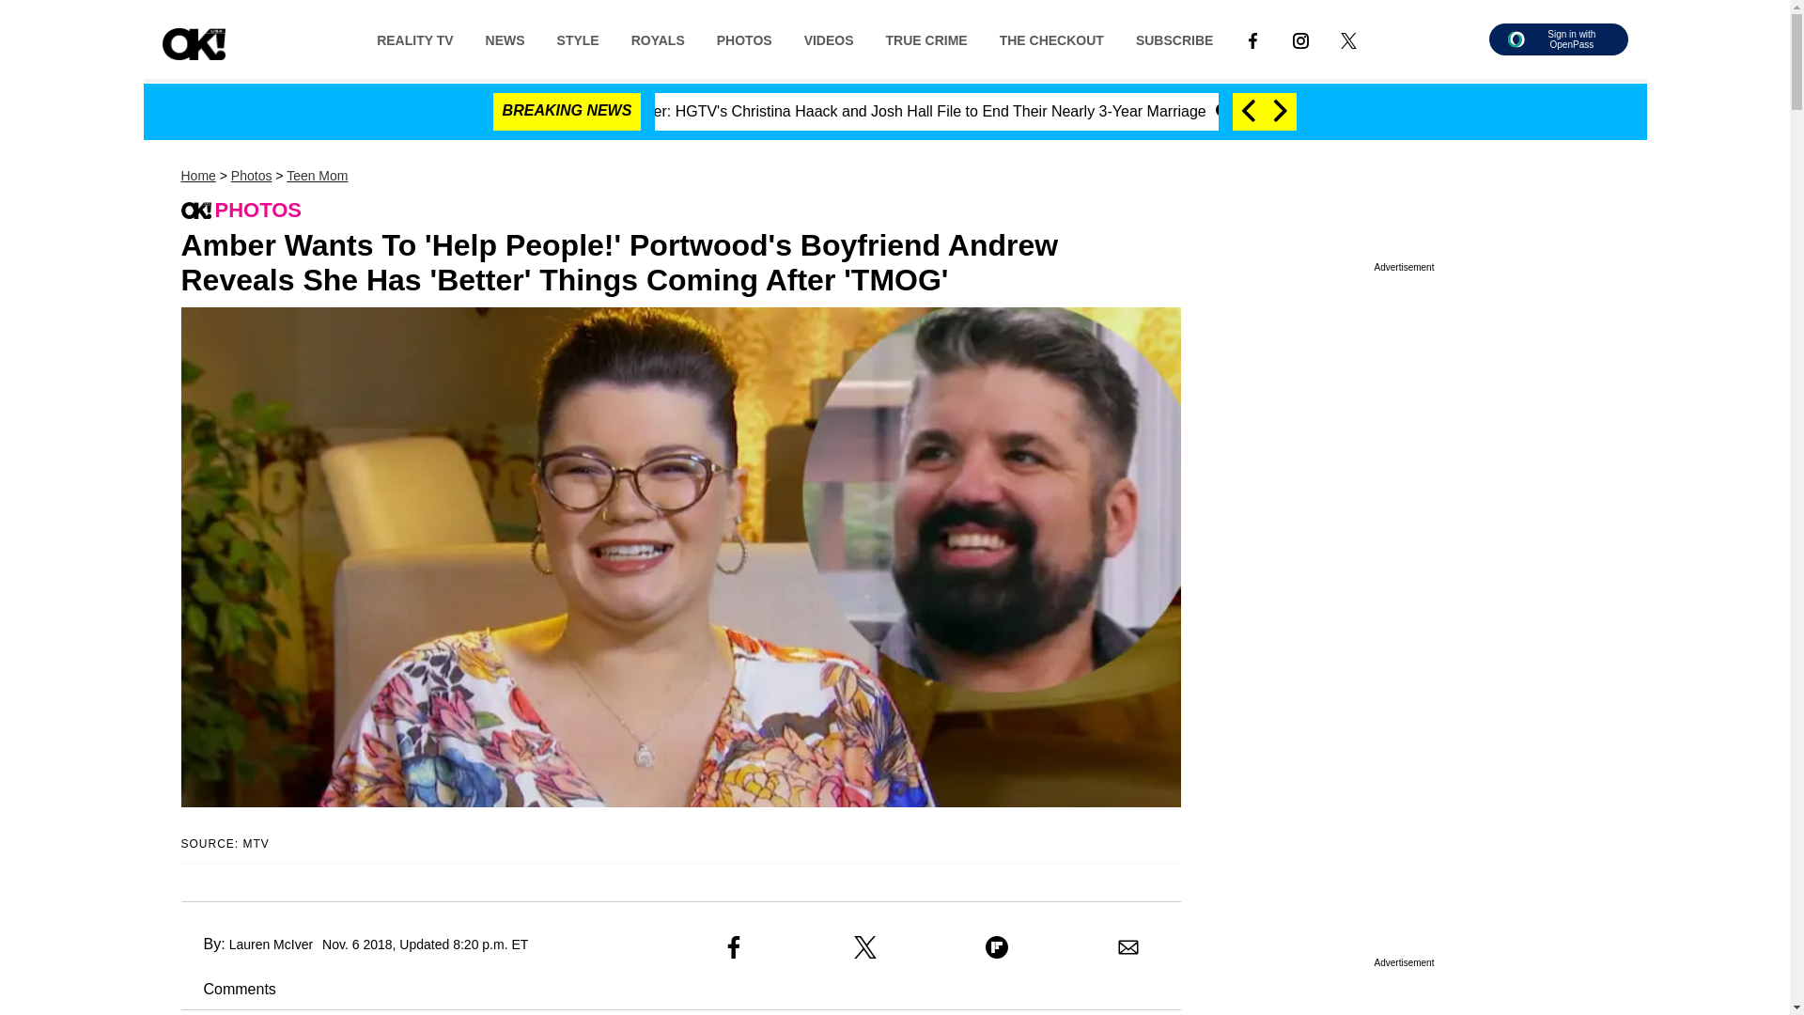  Describe the element at coordinates (415, 39) in the screenshot. I see `REALITY TV` at that location.